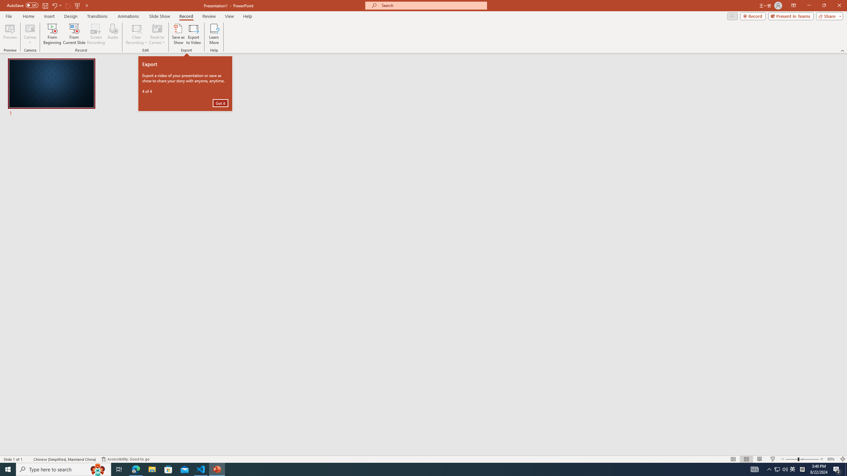  Describe the element at coordinates (832, 459) in the screenshot. I see `Zoom 80%` at that location.